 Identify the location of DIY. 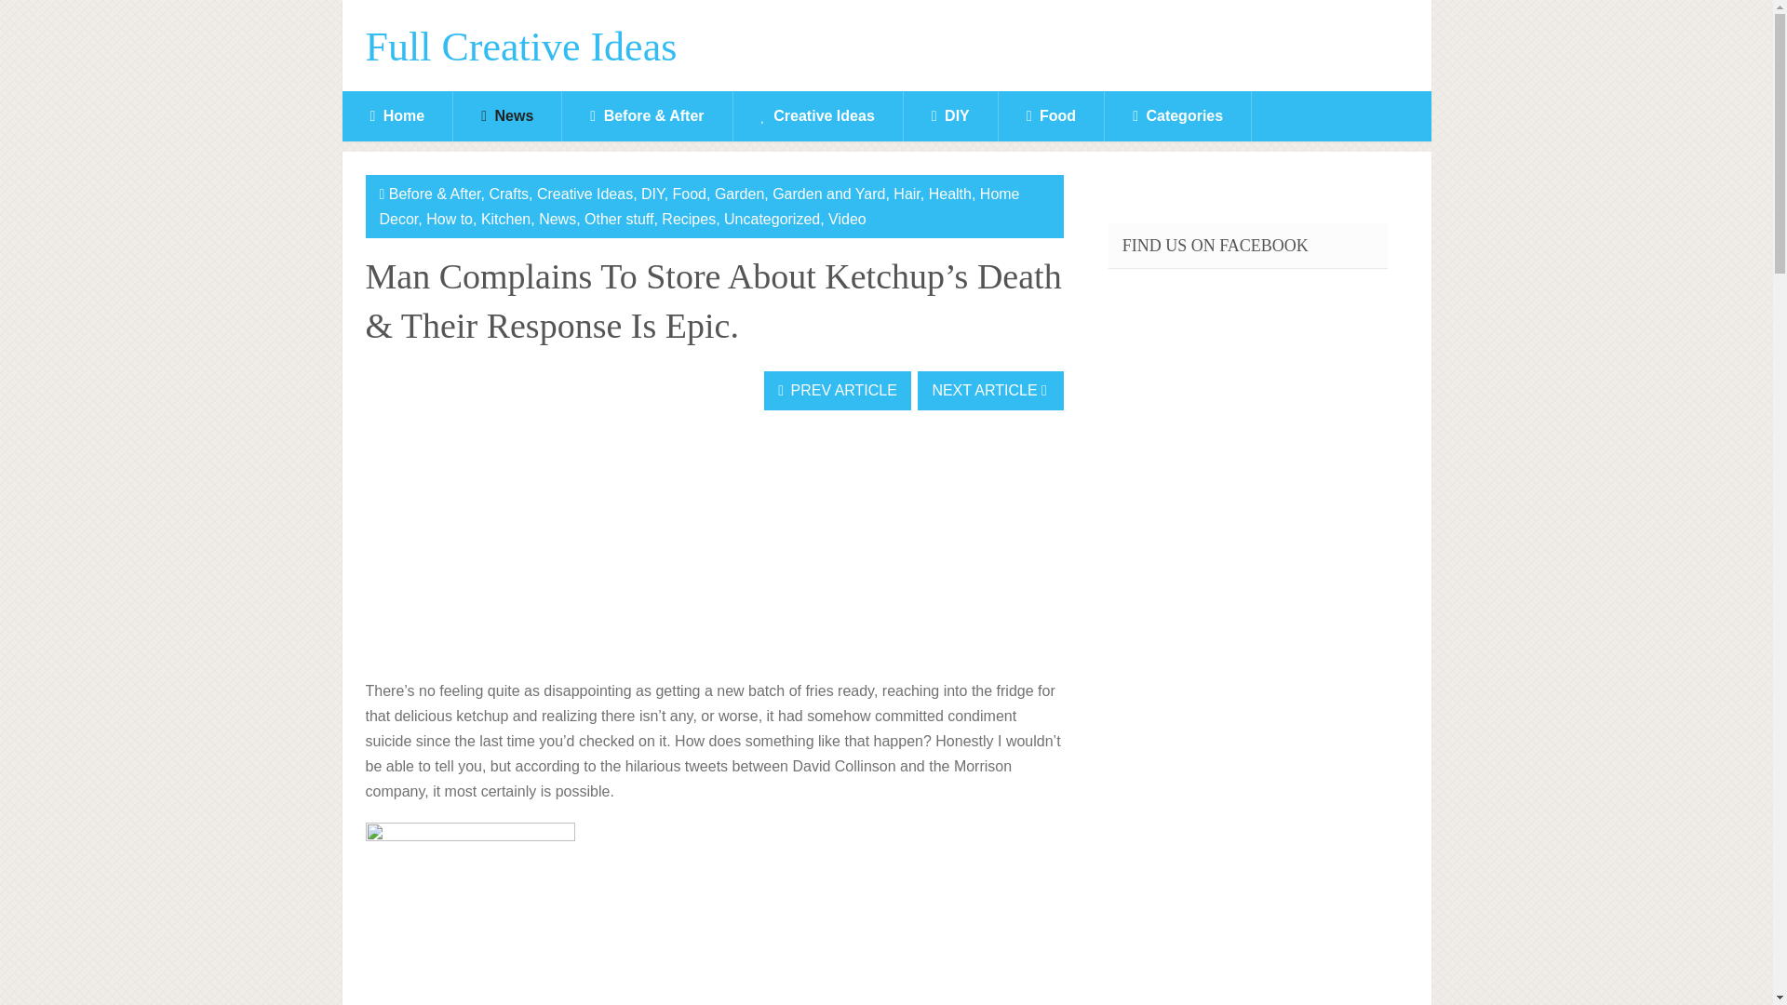
(653, 194).